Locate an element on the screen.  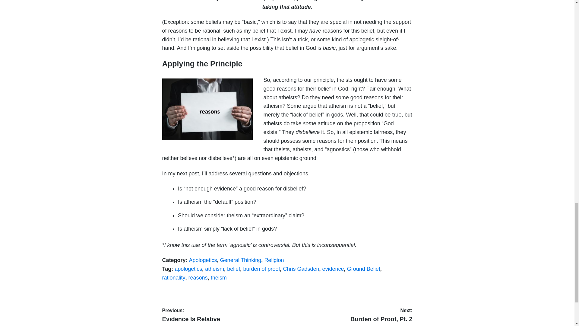
Apologetics is located at coordinates (203, 260).